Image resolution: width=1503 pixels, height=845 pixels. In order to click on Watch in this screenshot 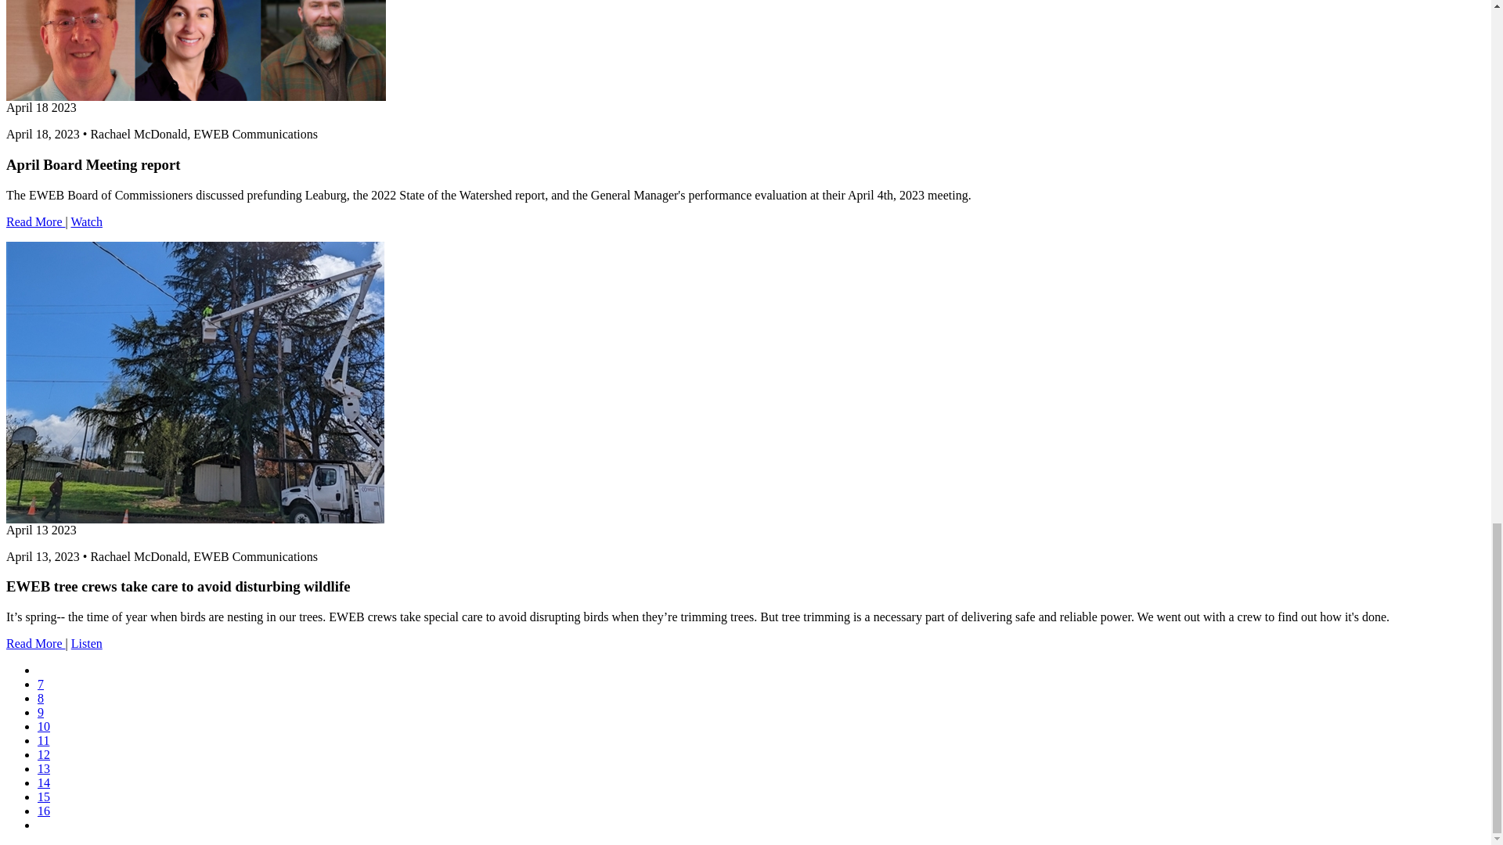, I will do `click(86, 221)`.